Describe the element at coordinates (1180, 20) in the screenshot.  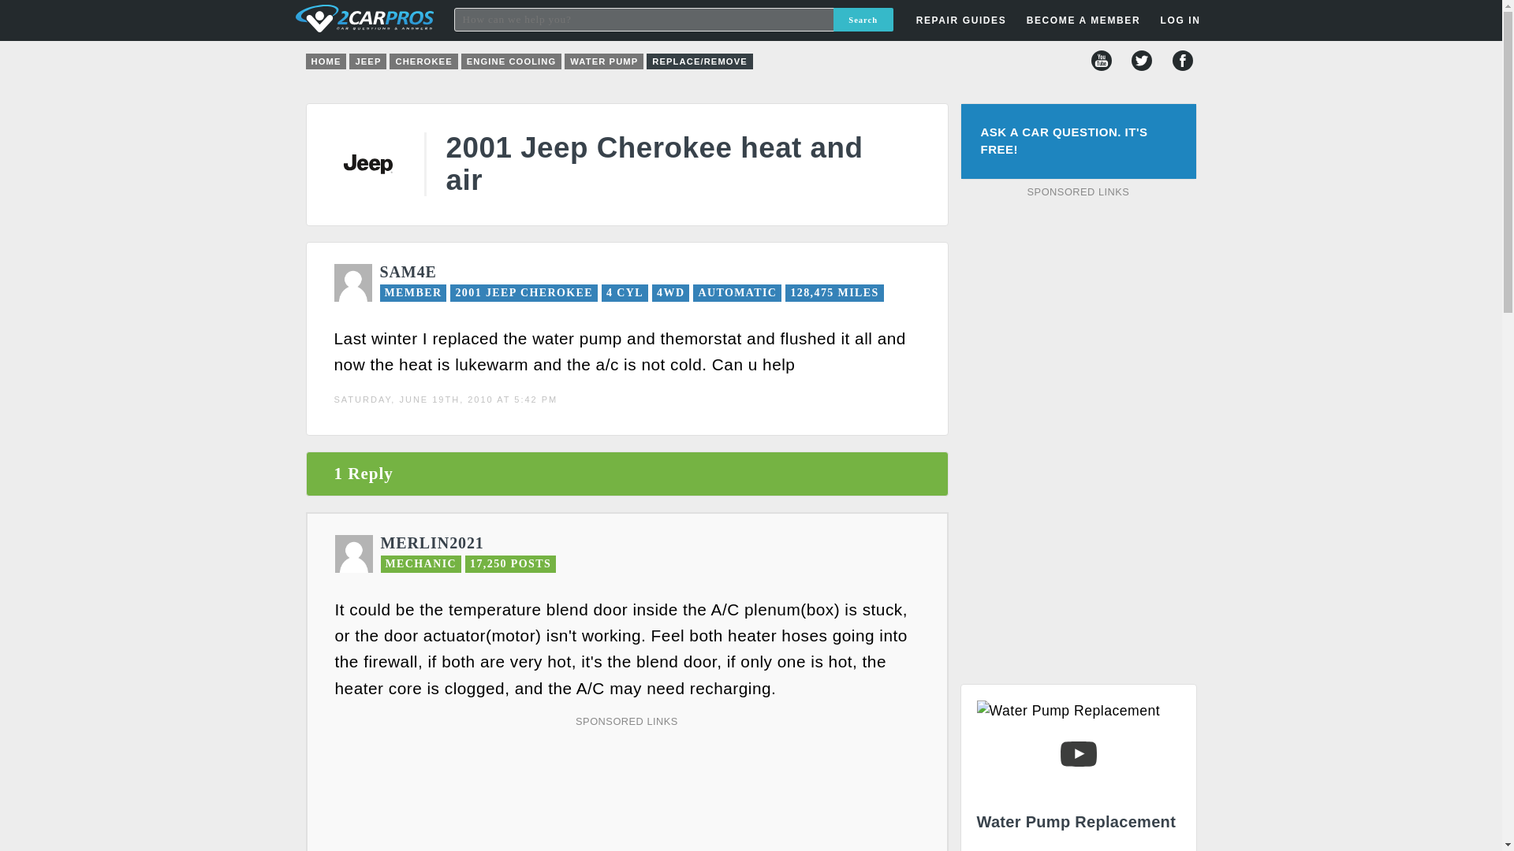
I see `LOG IN` at that location.